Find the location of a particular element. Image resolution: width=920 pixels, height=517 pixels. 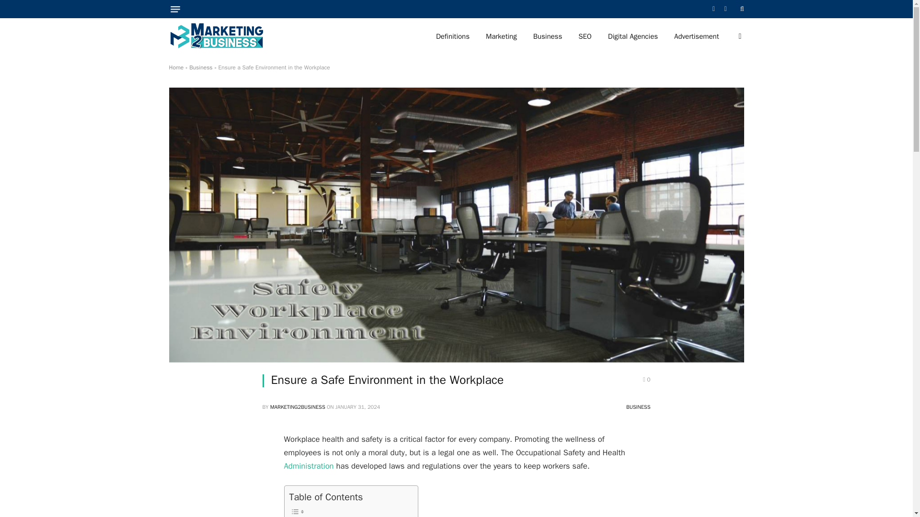

Digital Agencies is located at coordinates (632, 36).